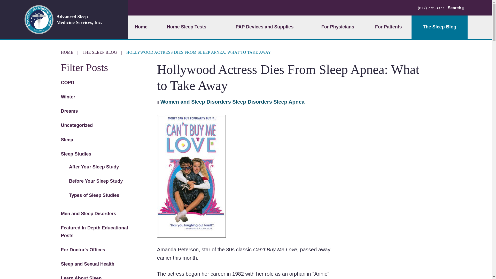  I want to click on Advanced Sleep Medicine Services, Inc., so click(73, 20).